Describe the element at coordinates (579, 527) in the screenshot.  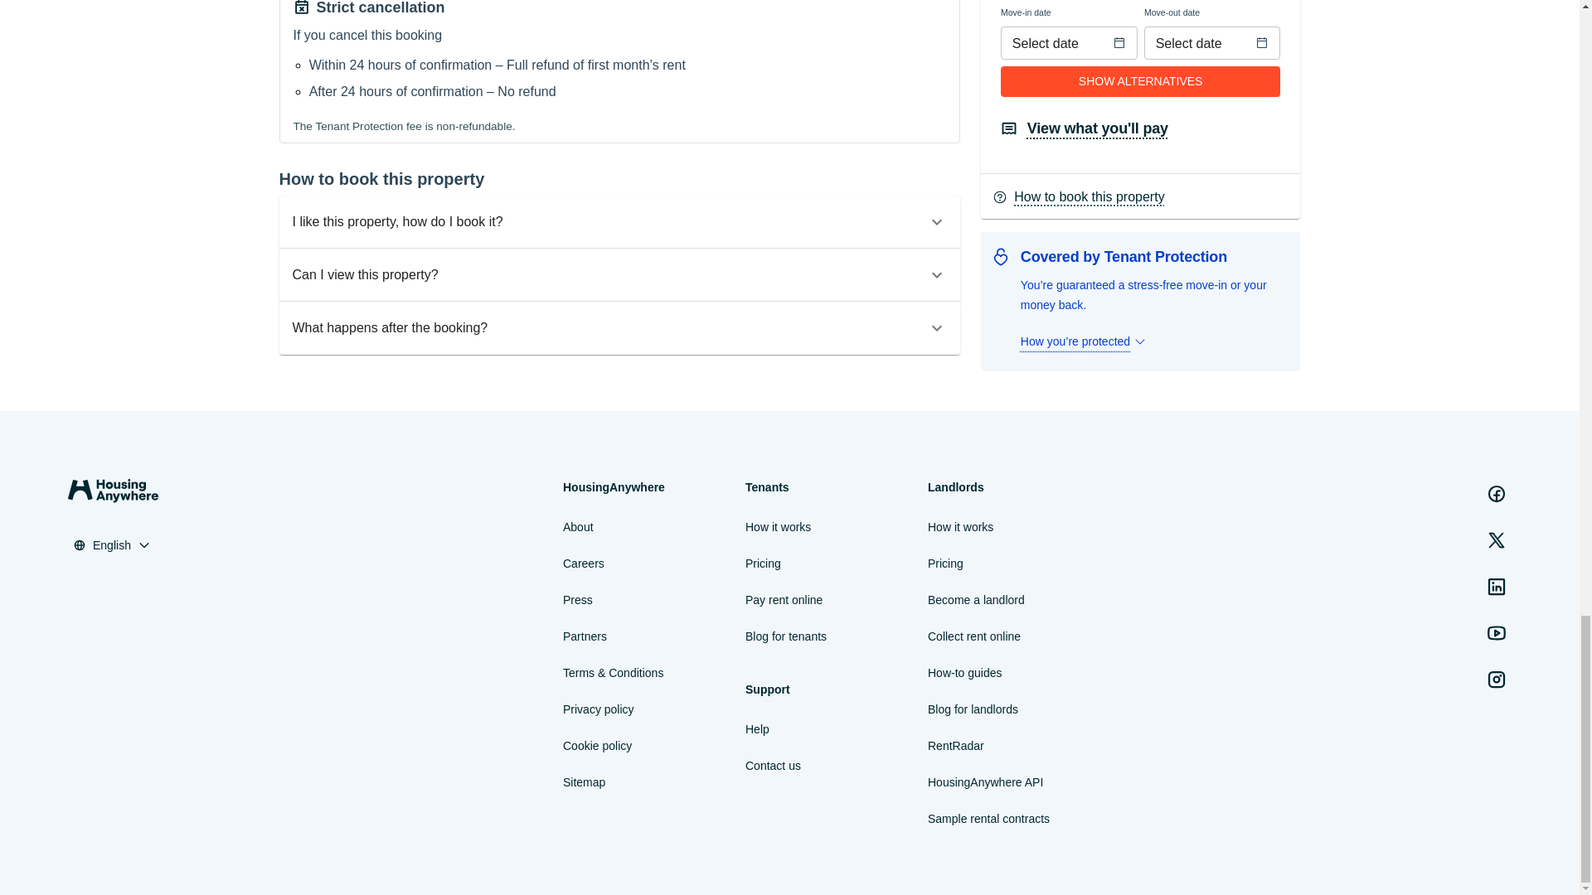
I see `About` at that location.